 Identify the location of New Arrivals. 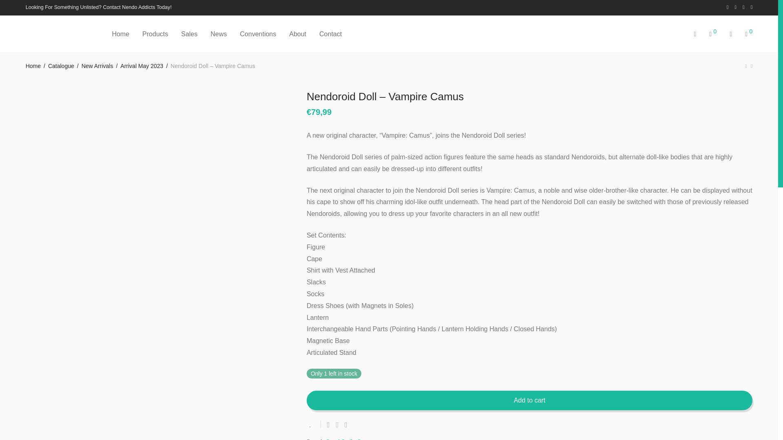
(97, 66).